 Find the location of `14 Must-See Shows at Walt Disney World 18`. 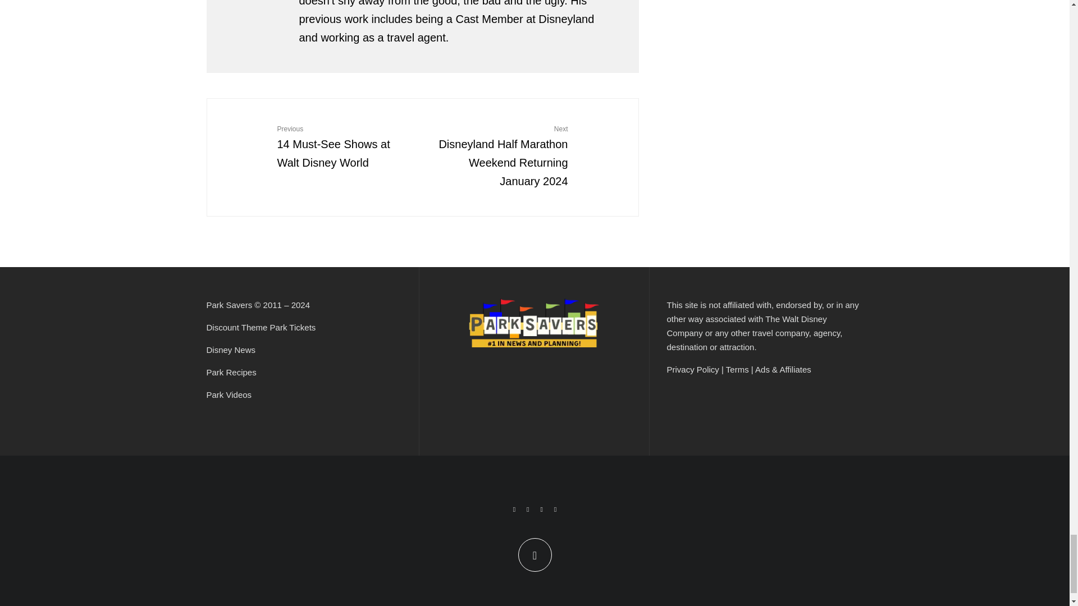

14 Must-See Shows at Walt Disney World 18 is located at coordinates (246, 138).